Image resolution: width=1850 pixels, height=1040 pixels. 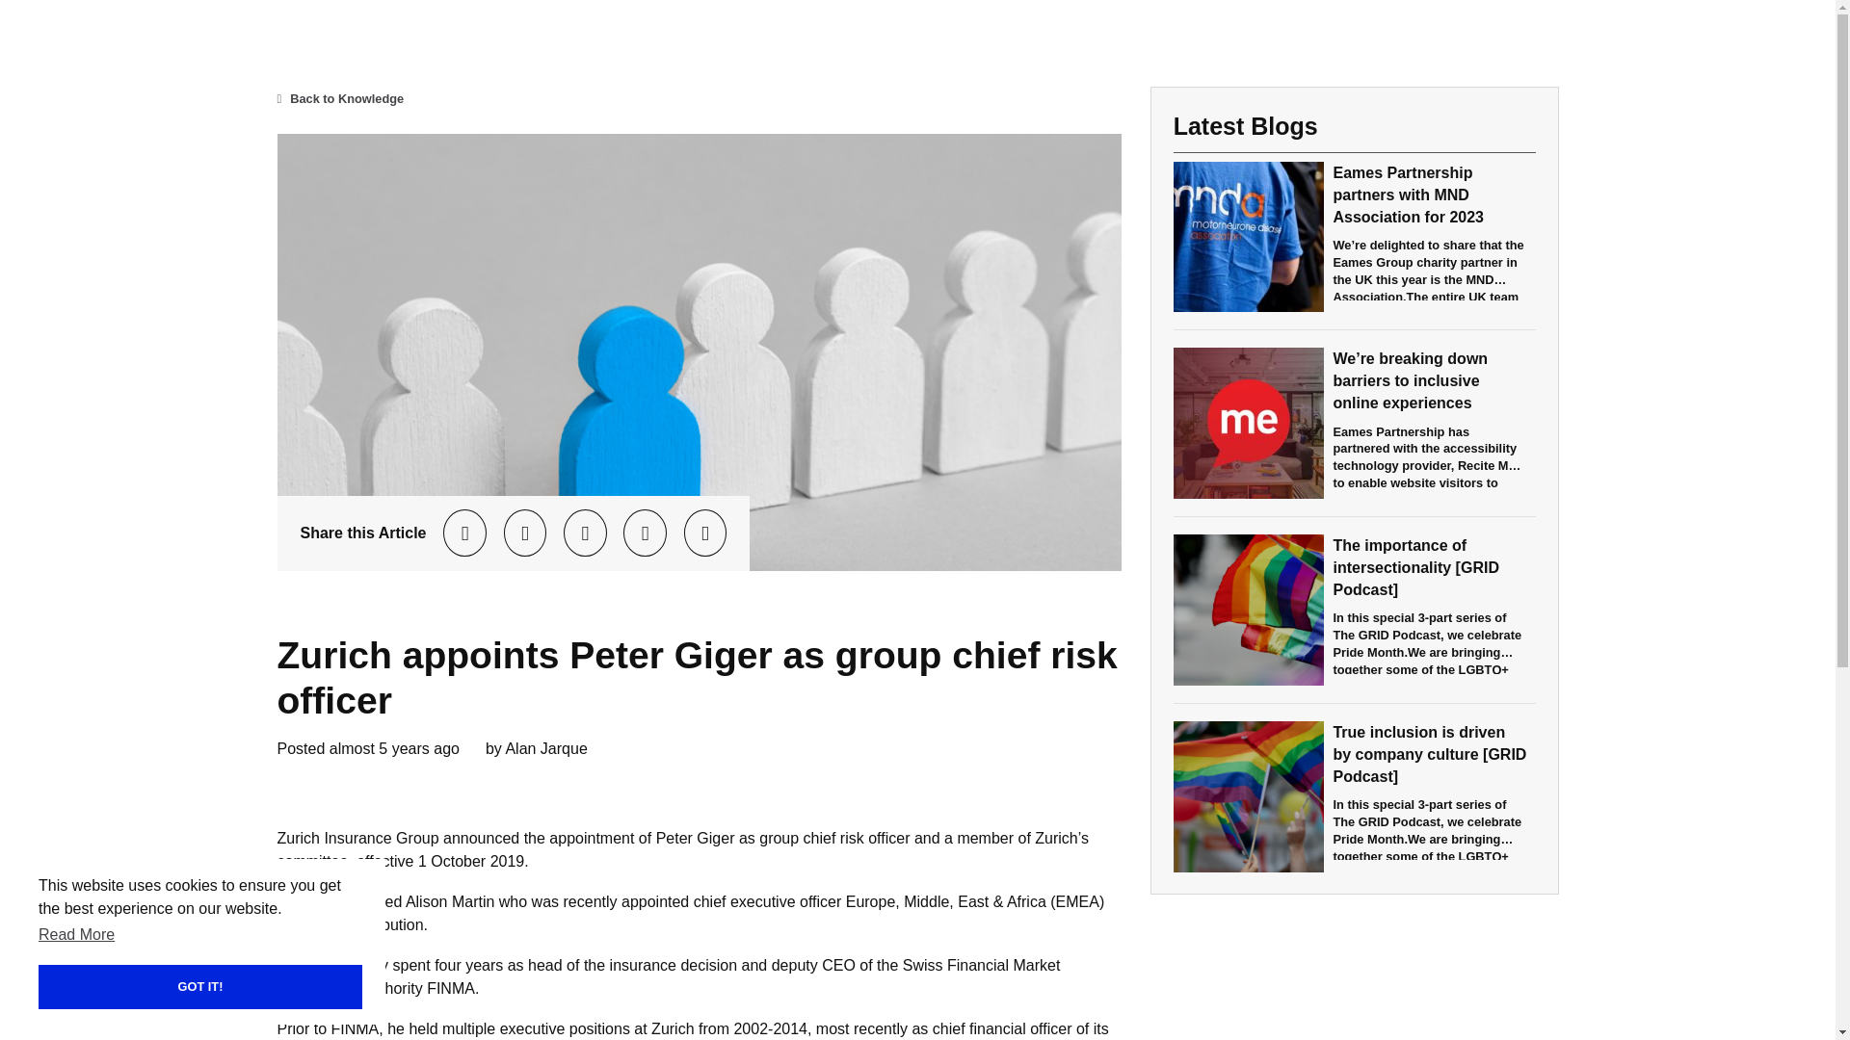 What do you see at coordinates (77, 934) in the screenshot?
I see `Read More` at bounding box center [77, 934].